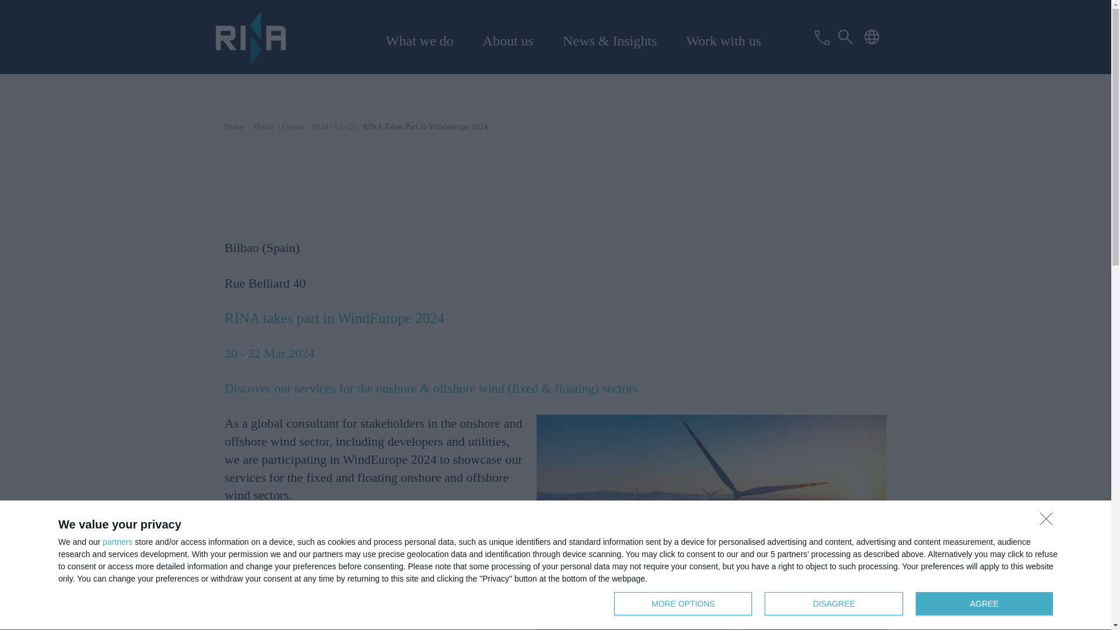 This screenshot has height=630, width=1120. I want to click on What we do, so click(984, 604).